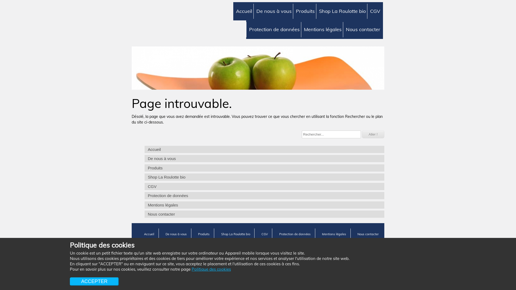 The image size is (516, 290). I want to click on Shop La Roulotte bio, so click(342, 11).